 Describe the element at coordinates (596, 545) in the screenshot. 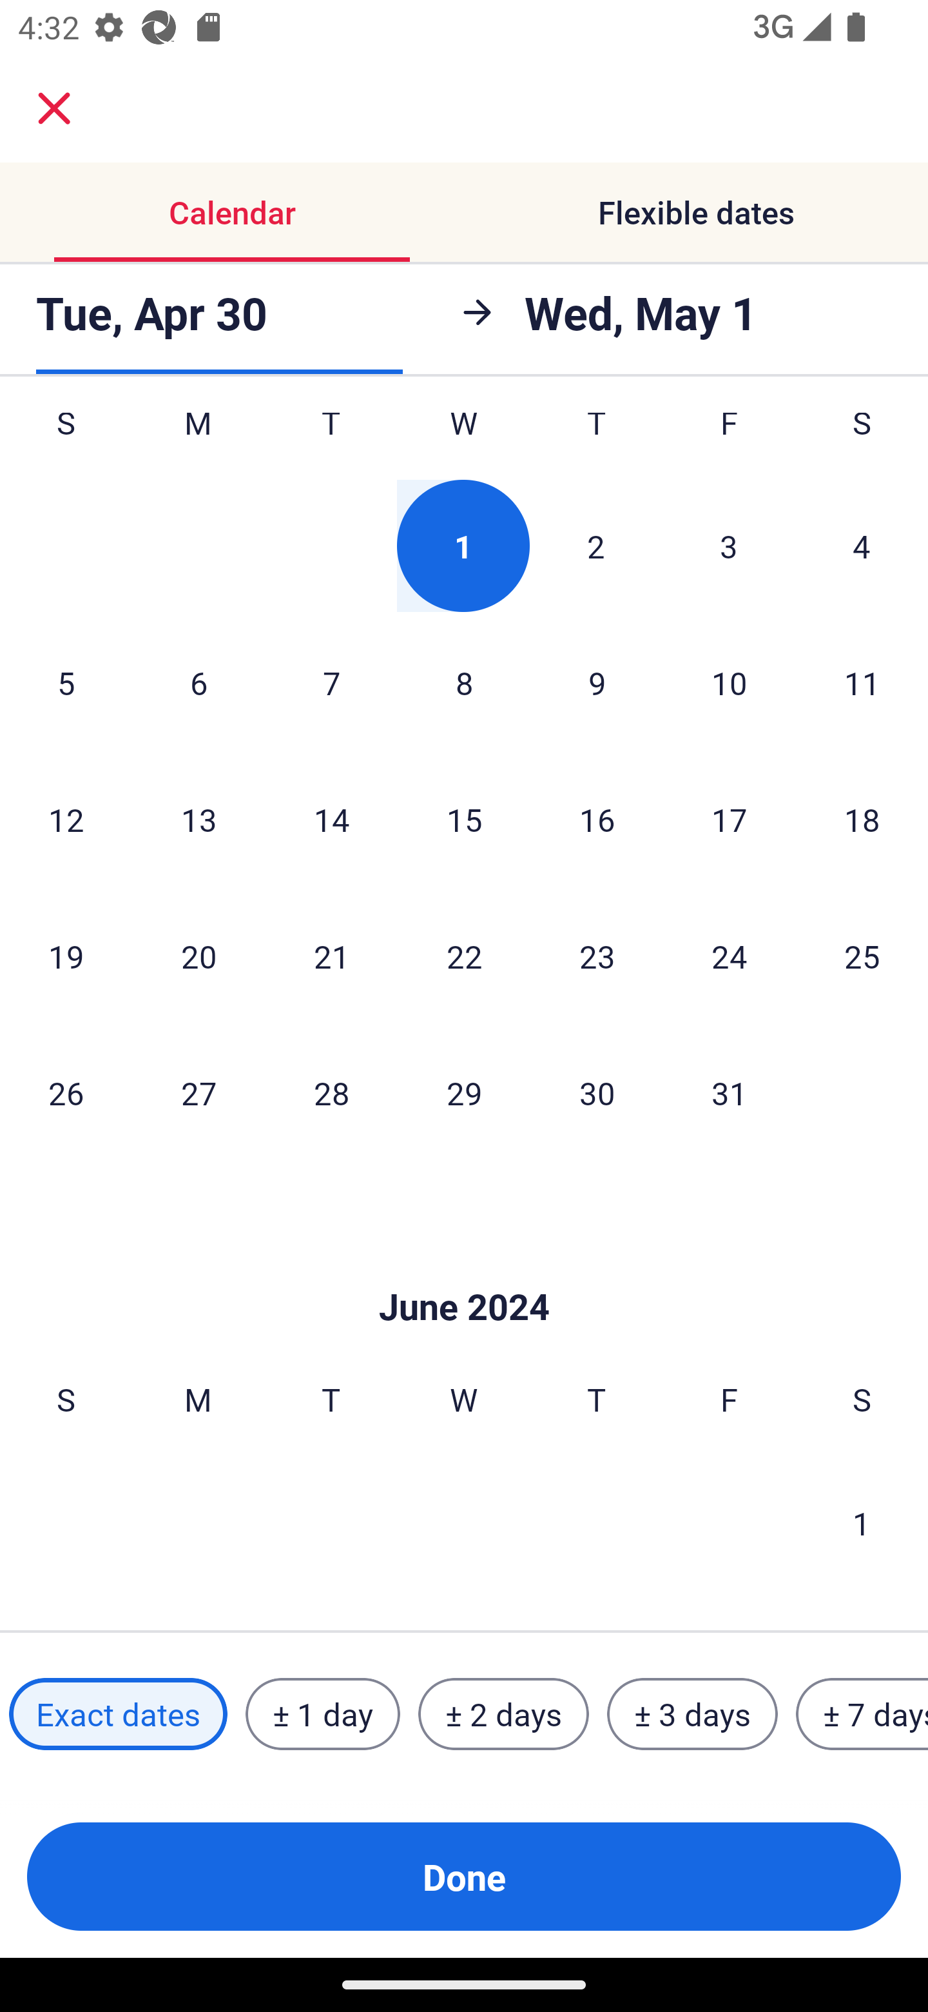

I see `2 Thursday, May 2, 2024` at that location.